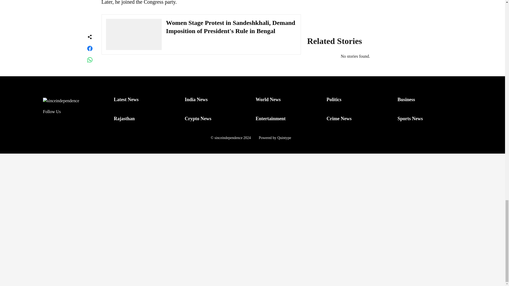  Describe the element at coordinates (126, 100) in the screenshot. I see `Latest News` at that location.